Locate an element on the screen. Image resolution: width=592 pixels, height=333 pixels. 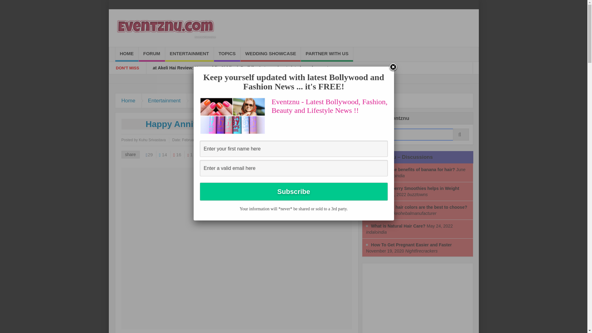
Bollywood is located at coordinates (205, 101).